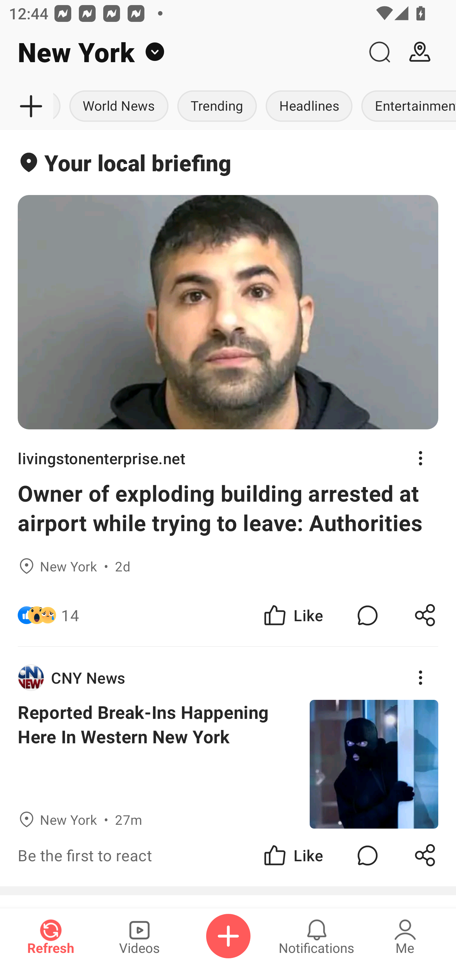  I want to click on Videos, so click(139, 936).